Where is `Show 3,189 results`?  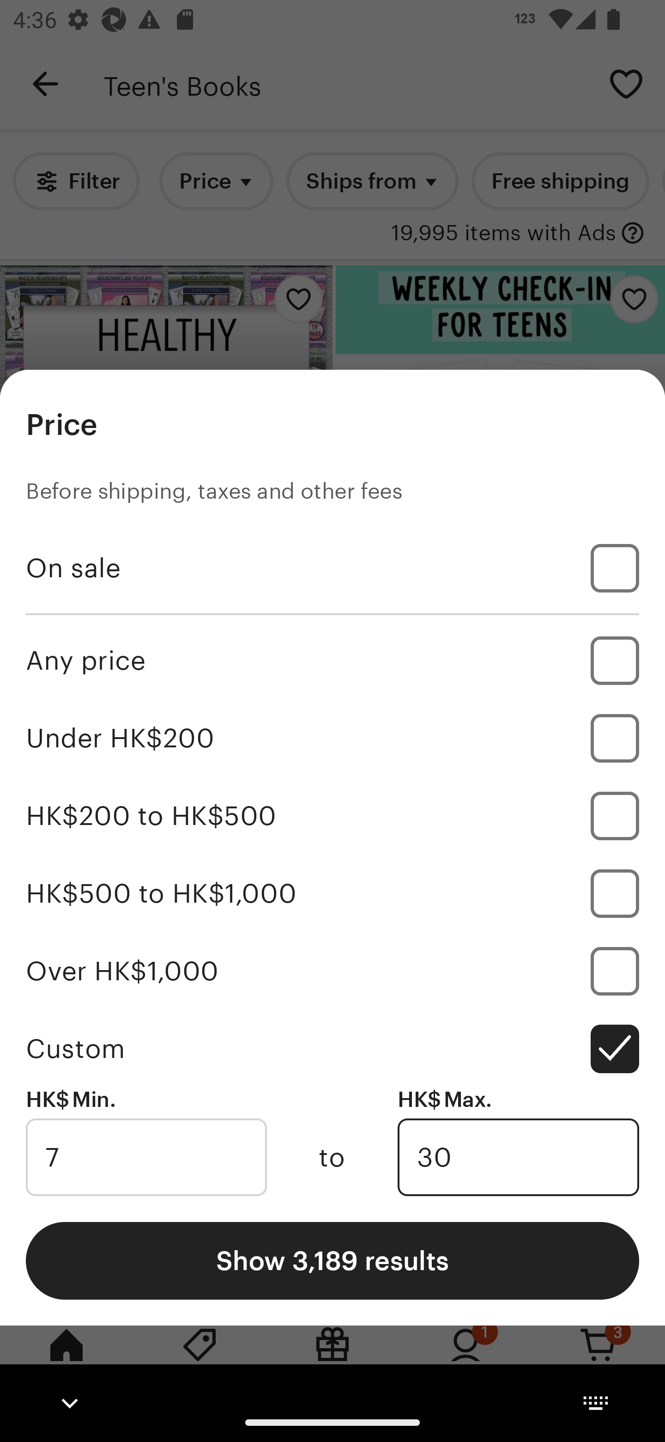 Show 3,189 results is located at coordinates (332, 1260).